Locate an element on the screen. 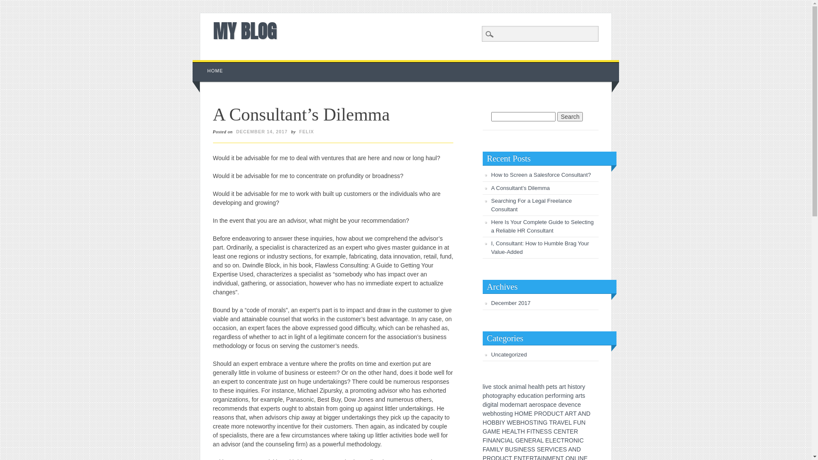  N is located at coordinates (541, 423).